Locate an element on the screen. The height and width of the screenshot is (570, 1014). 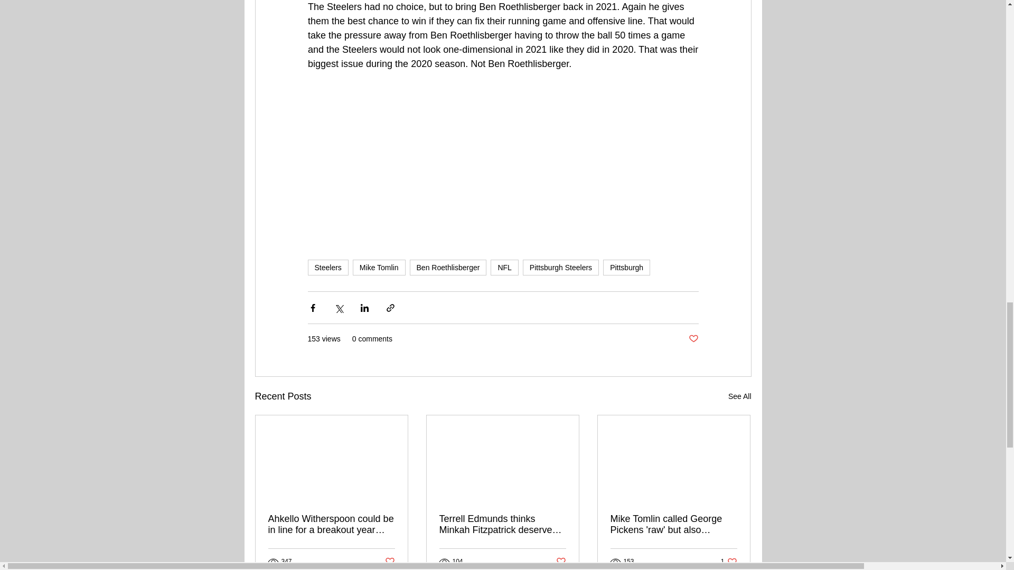
Post not marked as liked is located at coordinates (389, 562).